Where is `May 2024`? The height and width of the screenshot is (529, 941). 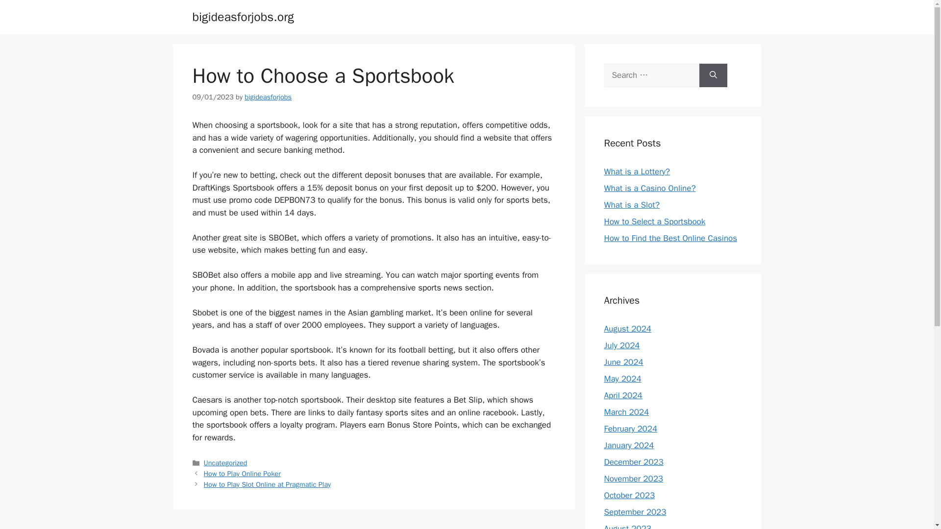
May 2024 is located at coordinates (622, 379).